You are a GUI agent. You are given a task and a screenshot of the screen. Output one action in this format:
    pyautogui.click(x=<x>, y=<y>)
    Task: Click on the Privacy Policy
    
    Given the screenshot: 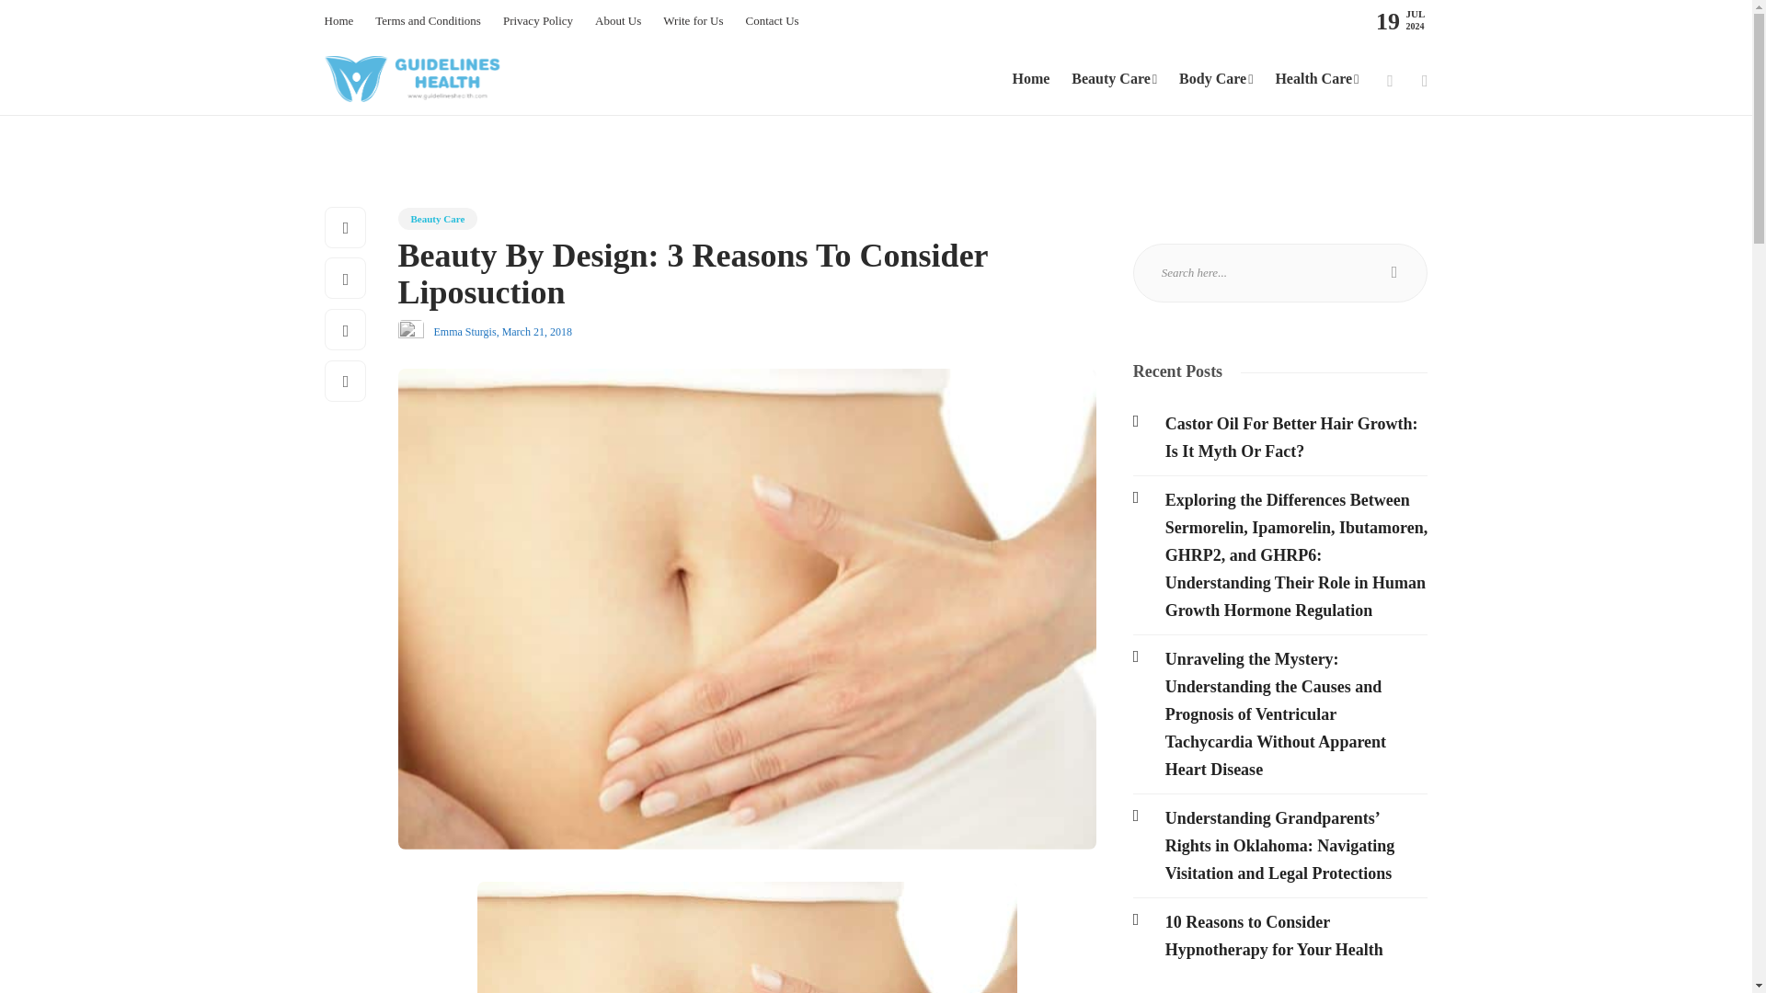 What is the action you would take?
    pyautogui.click(x=537, y=21)
    